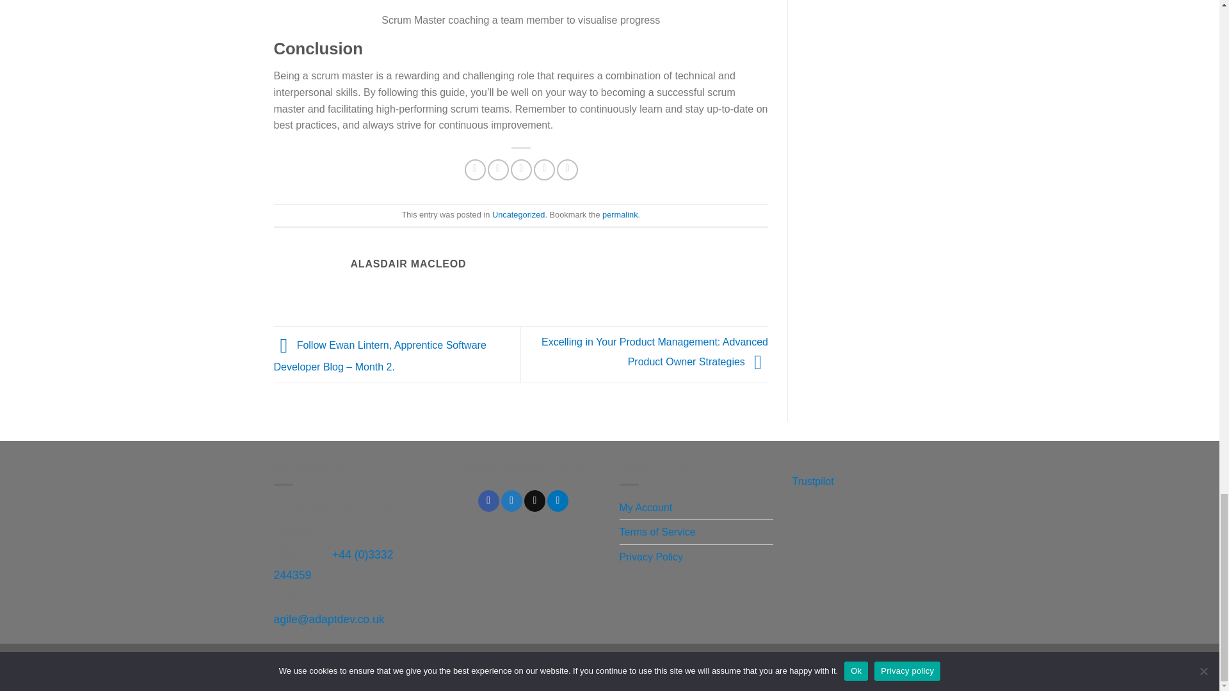 This screenshot has width=1229, height=691. What do you see at coordinates (544, 170) in the screenshot?
I see `Pin on Pinterest` at bounding box center [544, 170].